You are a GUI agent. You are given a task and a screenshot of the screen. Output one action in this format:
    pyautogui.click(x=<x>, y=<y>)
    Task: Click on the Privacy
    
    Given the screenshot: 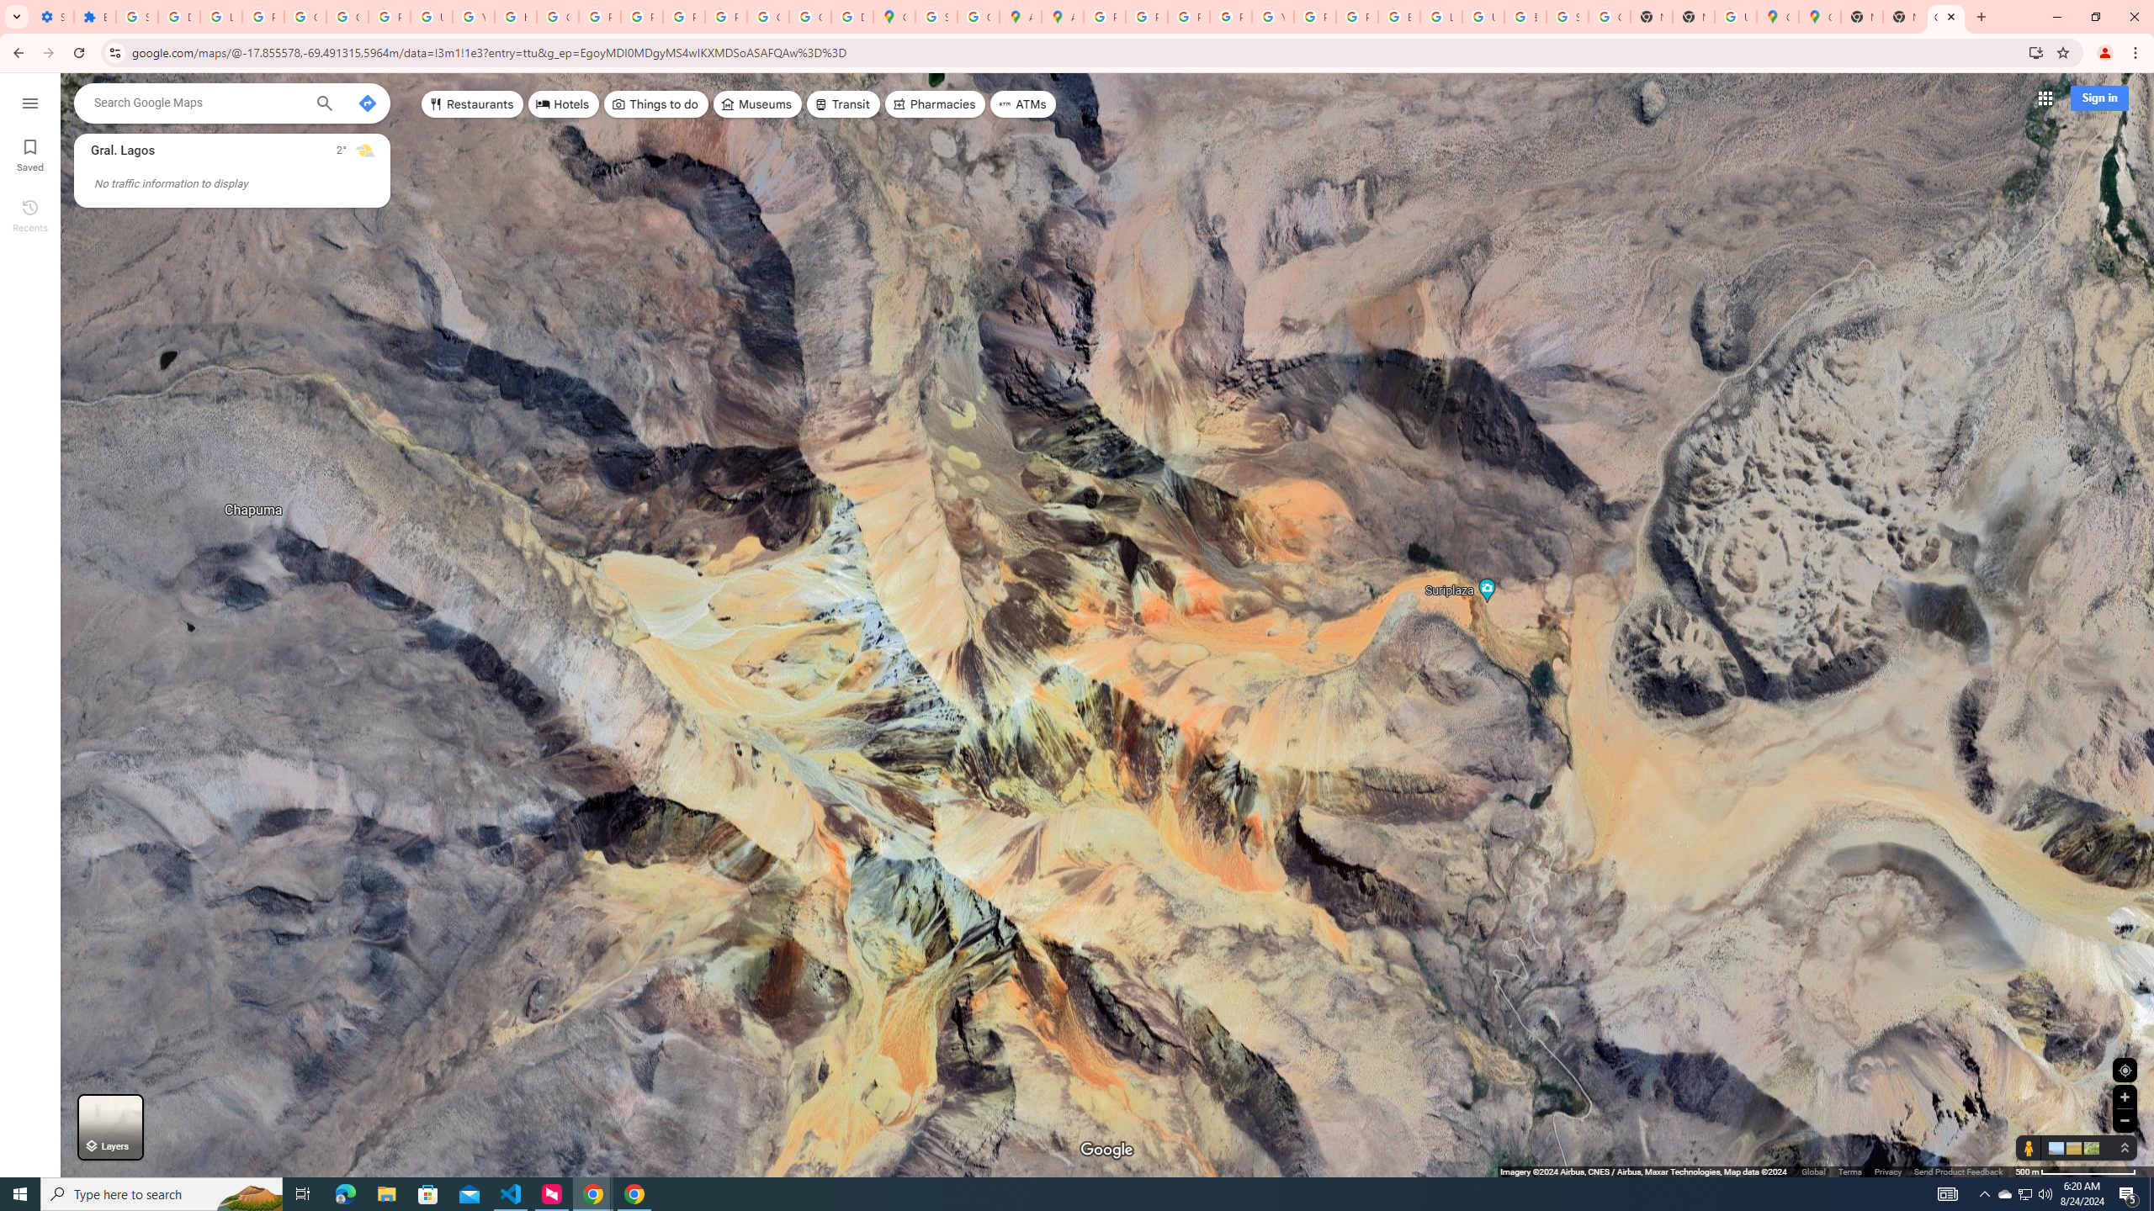 What is the action you would take?
    pyautogui.click(x=1888, y=1171)
    